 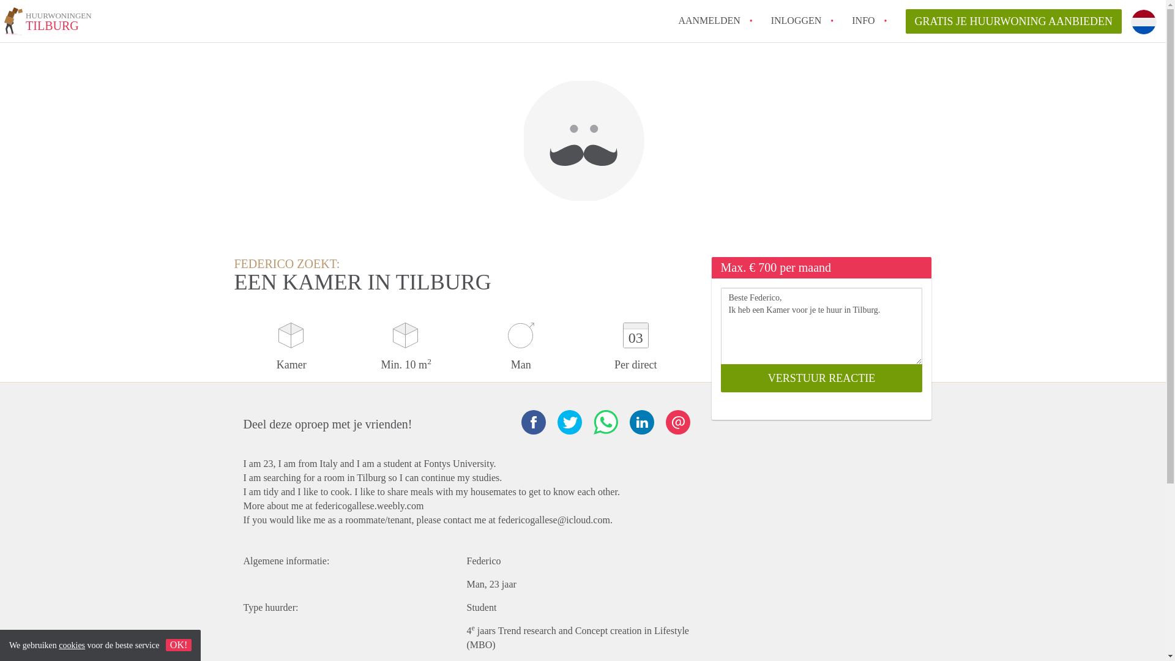 I want to click on Deel deze oproep via Whatsapp, so click(x=605, y=422).